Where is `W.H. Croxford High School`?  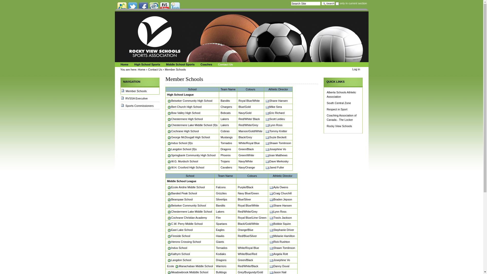 W.H. Croxford High School is located at coordinates (186, 167).